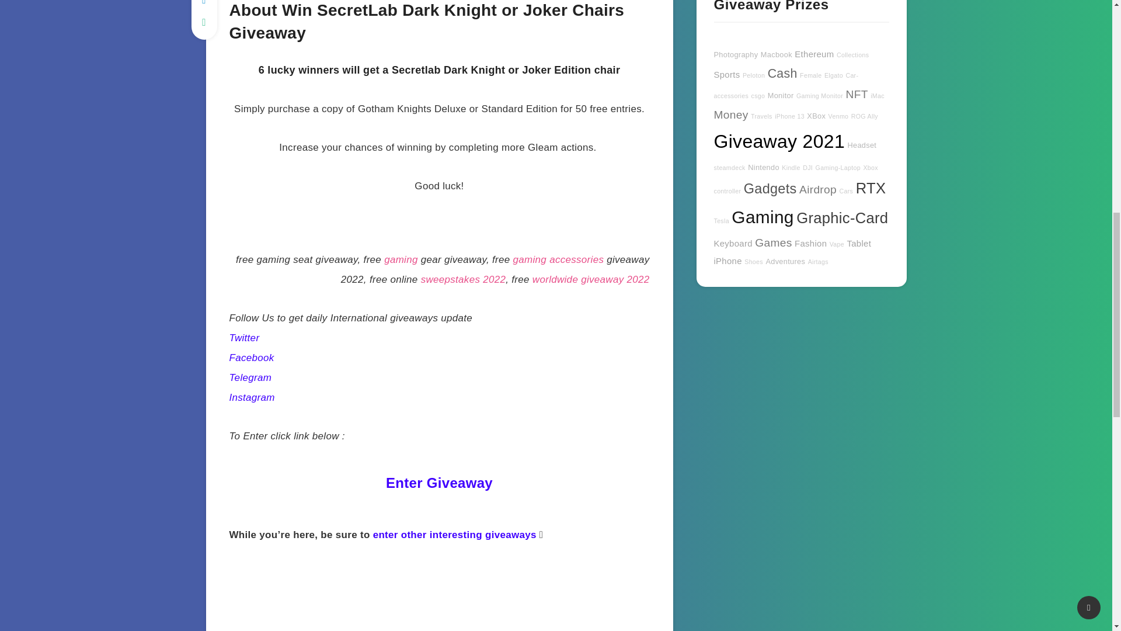 The width and height of the screenshot is (1121, 631). What do you see at coordinates (735, 55) in the screenshot?
I see `87 topics` at bounding box center [735, 55].